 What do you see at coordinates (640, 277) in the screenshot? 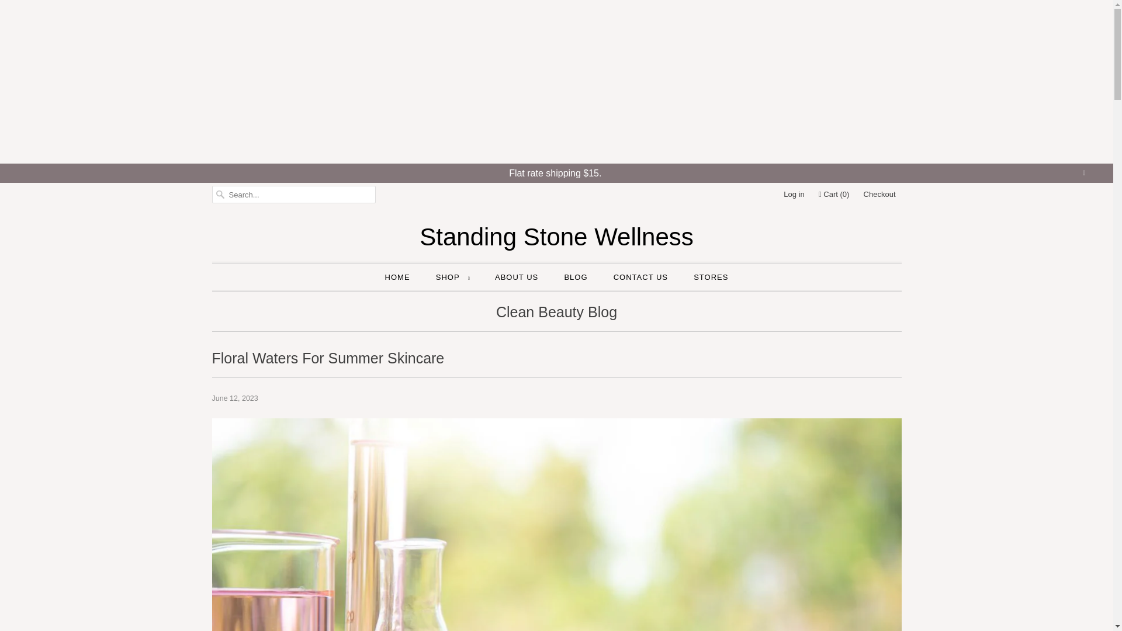
I see `CONTACT US` at bounding box center [640, 277].